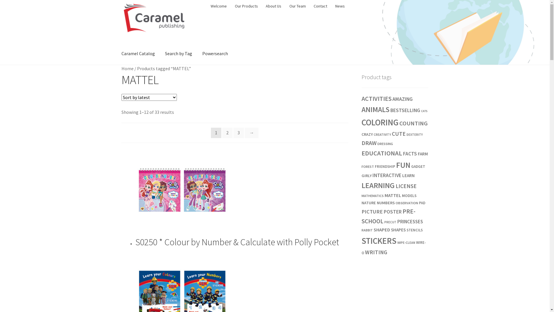 Image resolution: width=554 pixels, height=312 pixels. I want to click on News, so click(340, 6).